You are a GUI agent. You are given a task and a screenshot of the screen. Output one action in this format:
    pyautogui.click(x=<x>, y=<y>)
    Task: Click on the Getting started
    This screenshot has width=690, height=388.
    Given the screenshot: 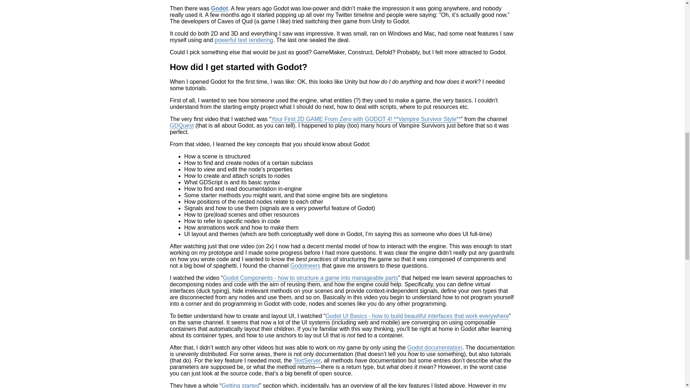 What is the action you would take?
    pyautogui.click(x=240, y=385)
    